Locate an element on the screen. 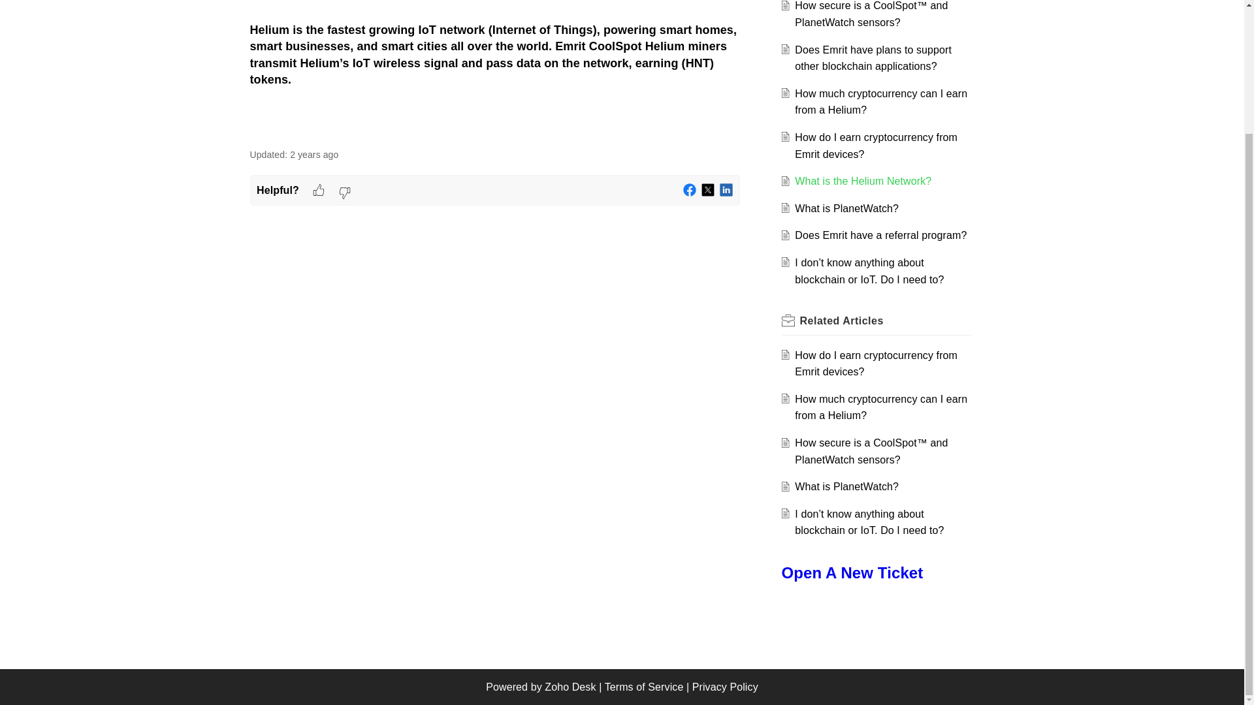  12 Apr 2022 12:50 AM is located at coordinates (313, 154).